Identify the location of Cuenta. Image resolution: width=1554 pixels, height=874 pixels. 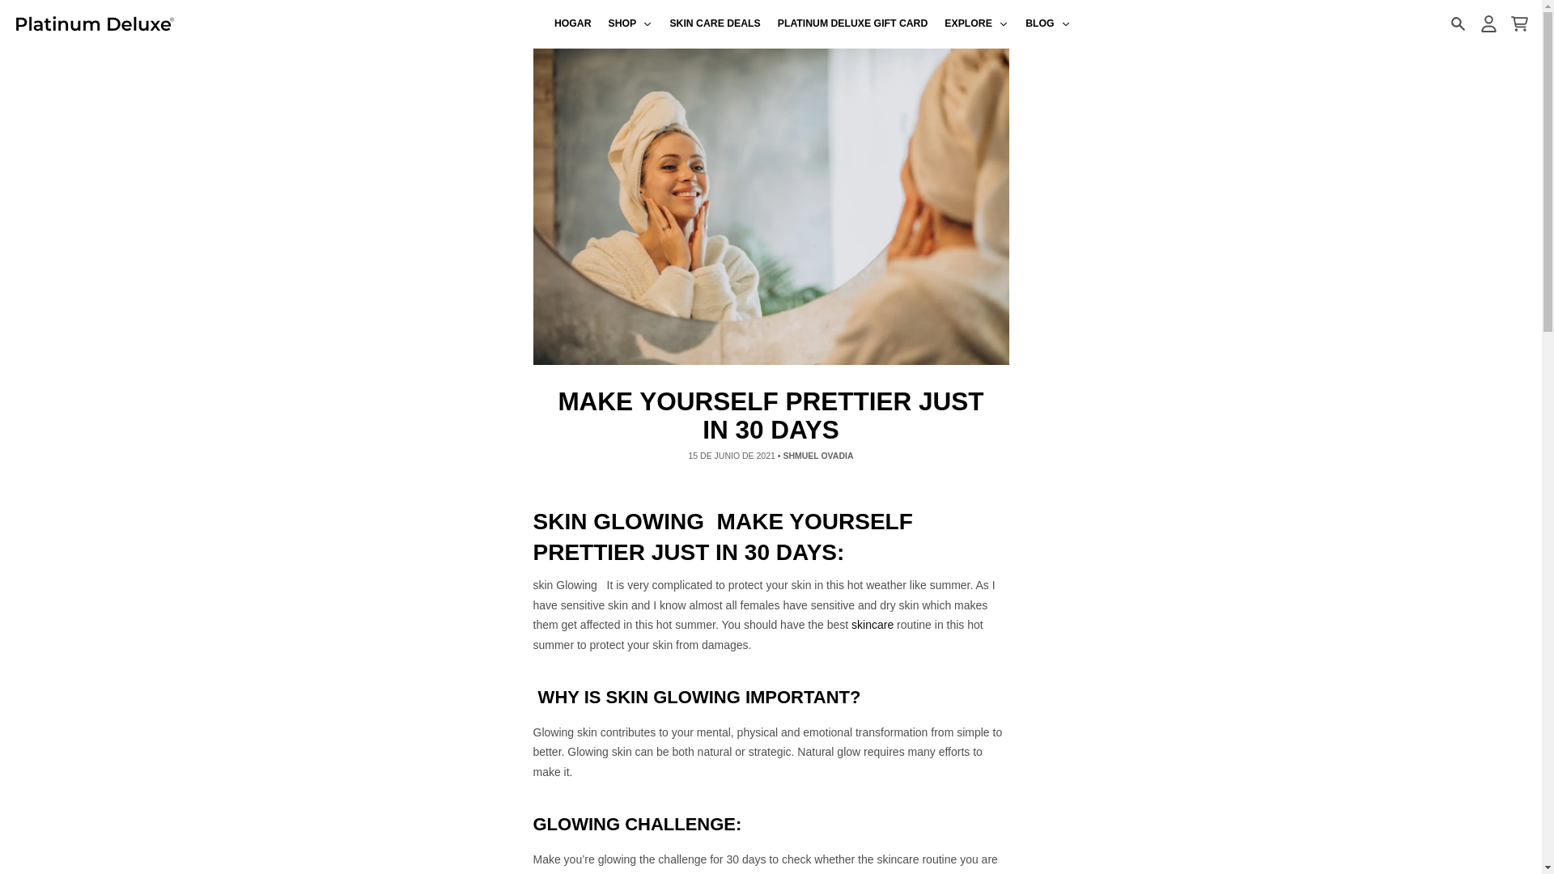
(1488, 23).